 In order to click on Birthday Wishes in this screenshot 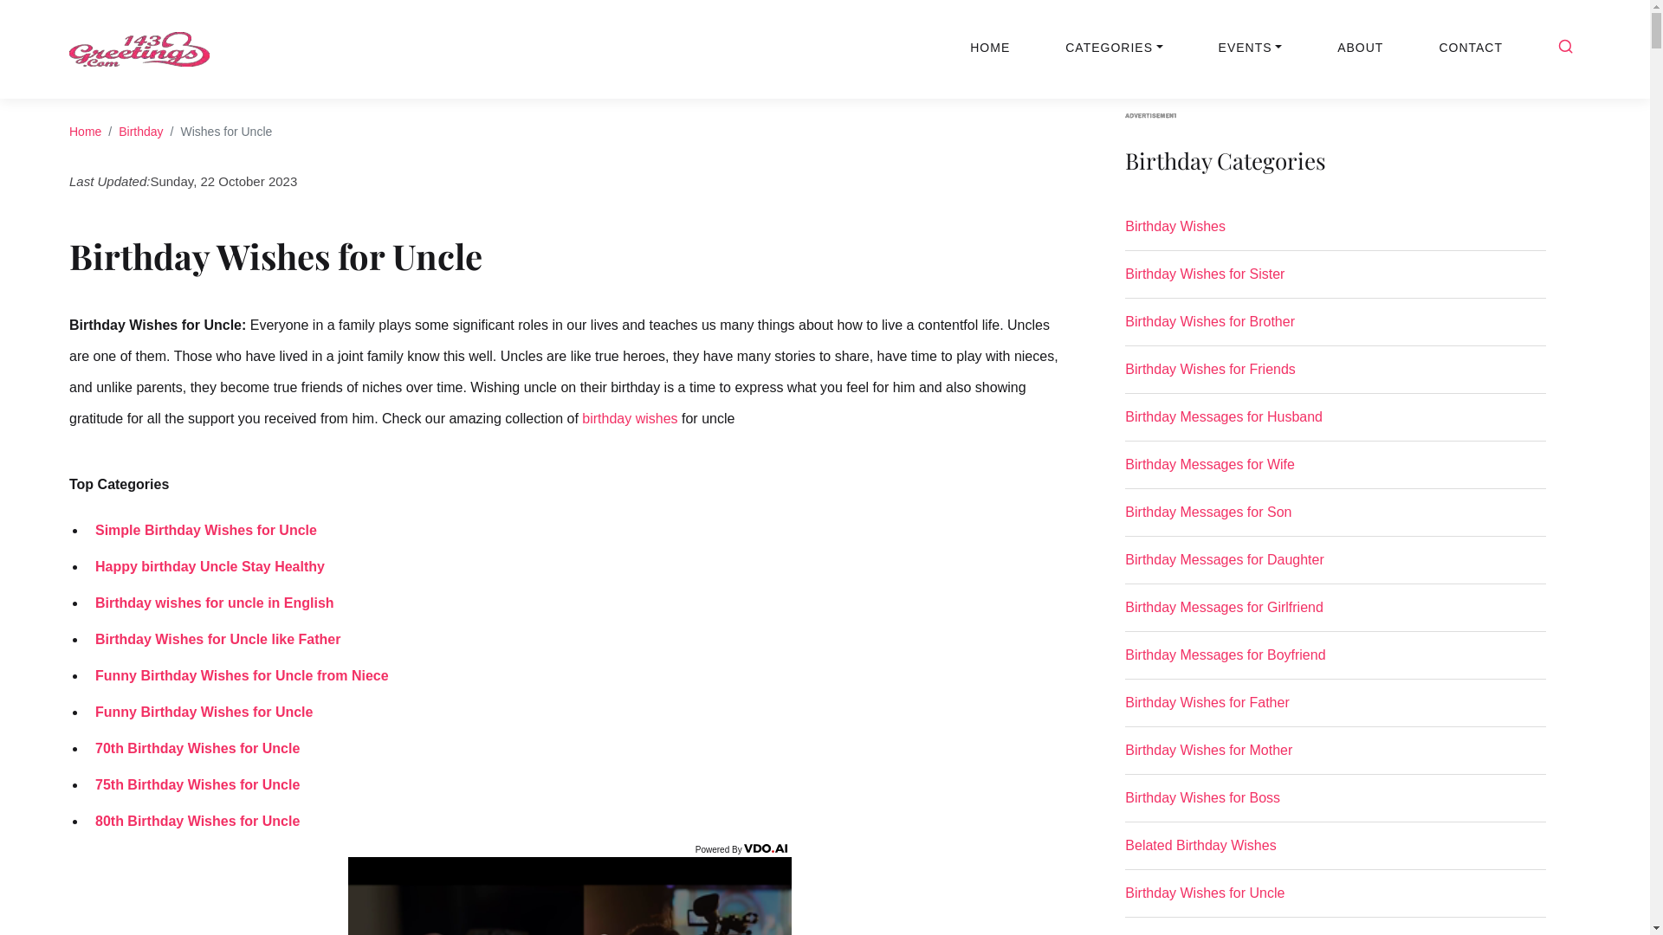, I will do `click(1336, 234)`.